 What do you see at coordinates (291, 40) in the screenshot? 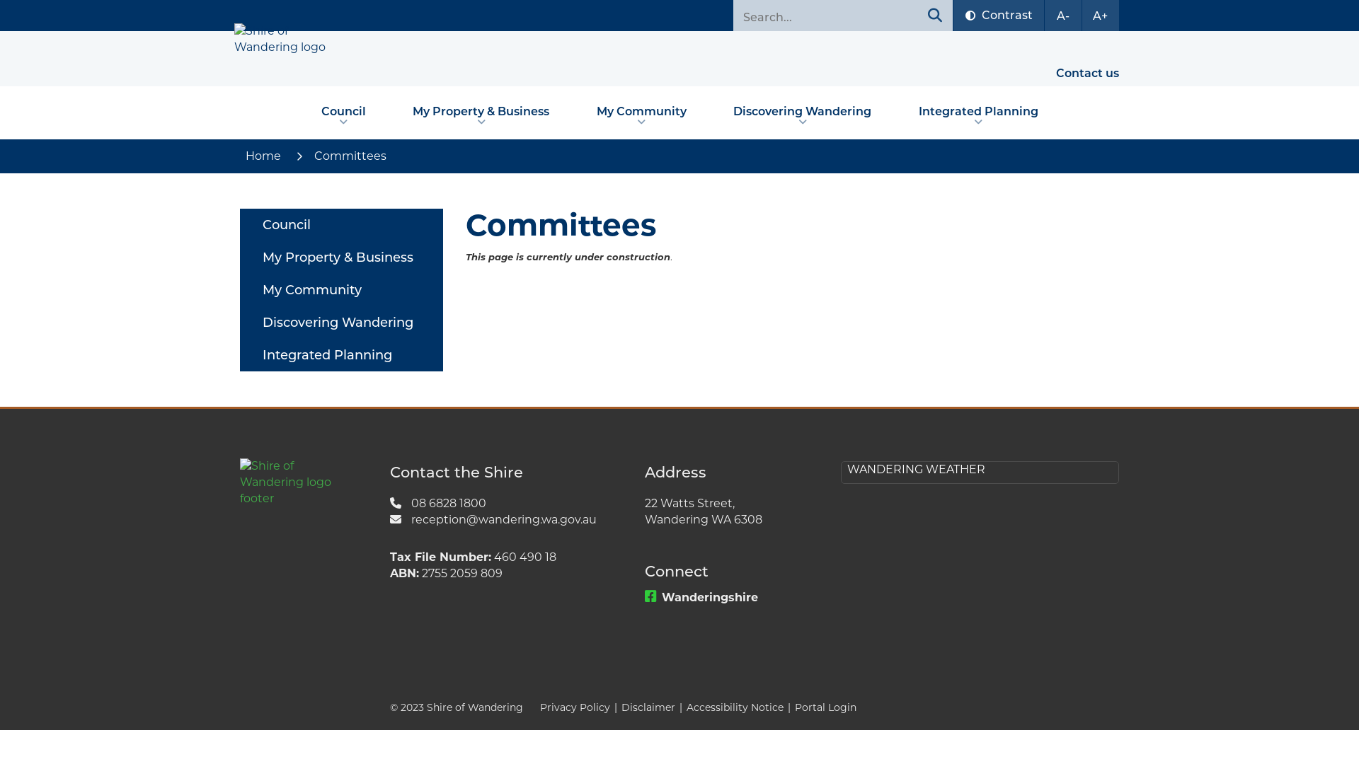
I see `View the Shire of Wandering website home page` at bounding box center [291, 40].